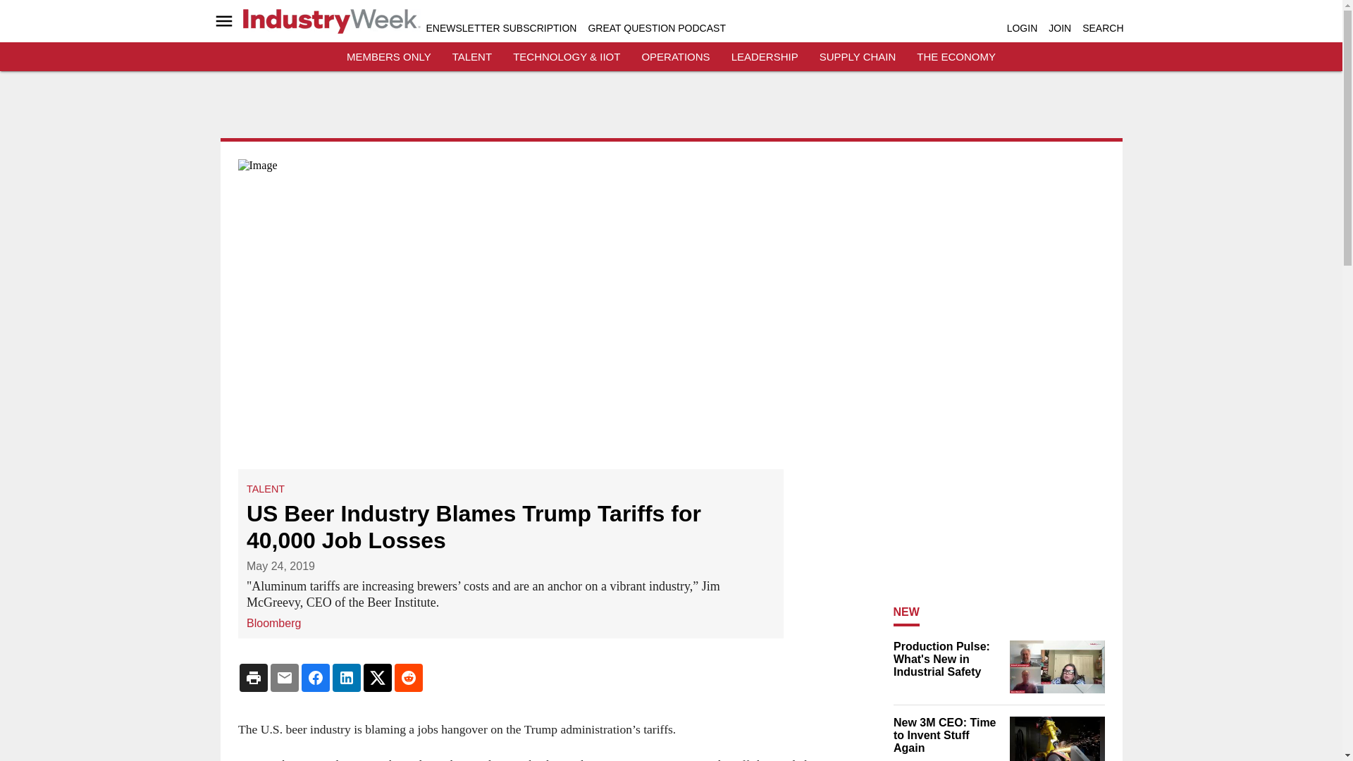 The image size is (1353, 761). Describe the element at coordinates (765, 56) in the screenshot. I see `LEADERSHIP` at that location.